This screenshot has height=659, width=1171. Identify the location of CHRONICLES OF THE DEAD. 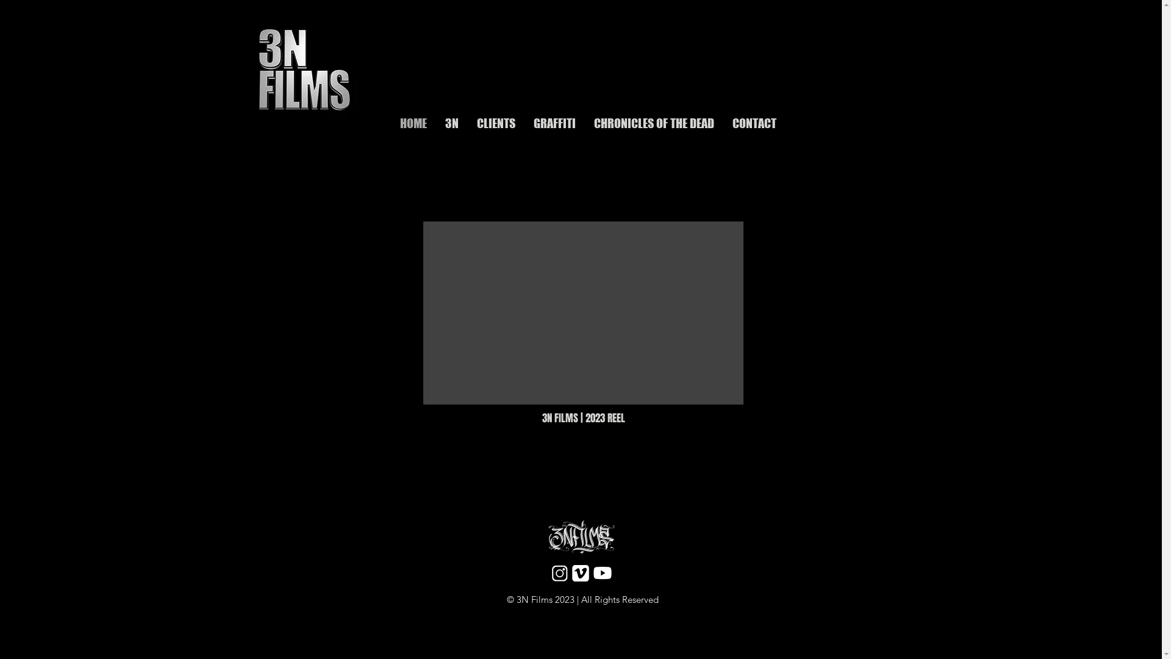
(654, 121).